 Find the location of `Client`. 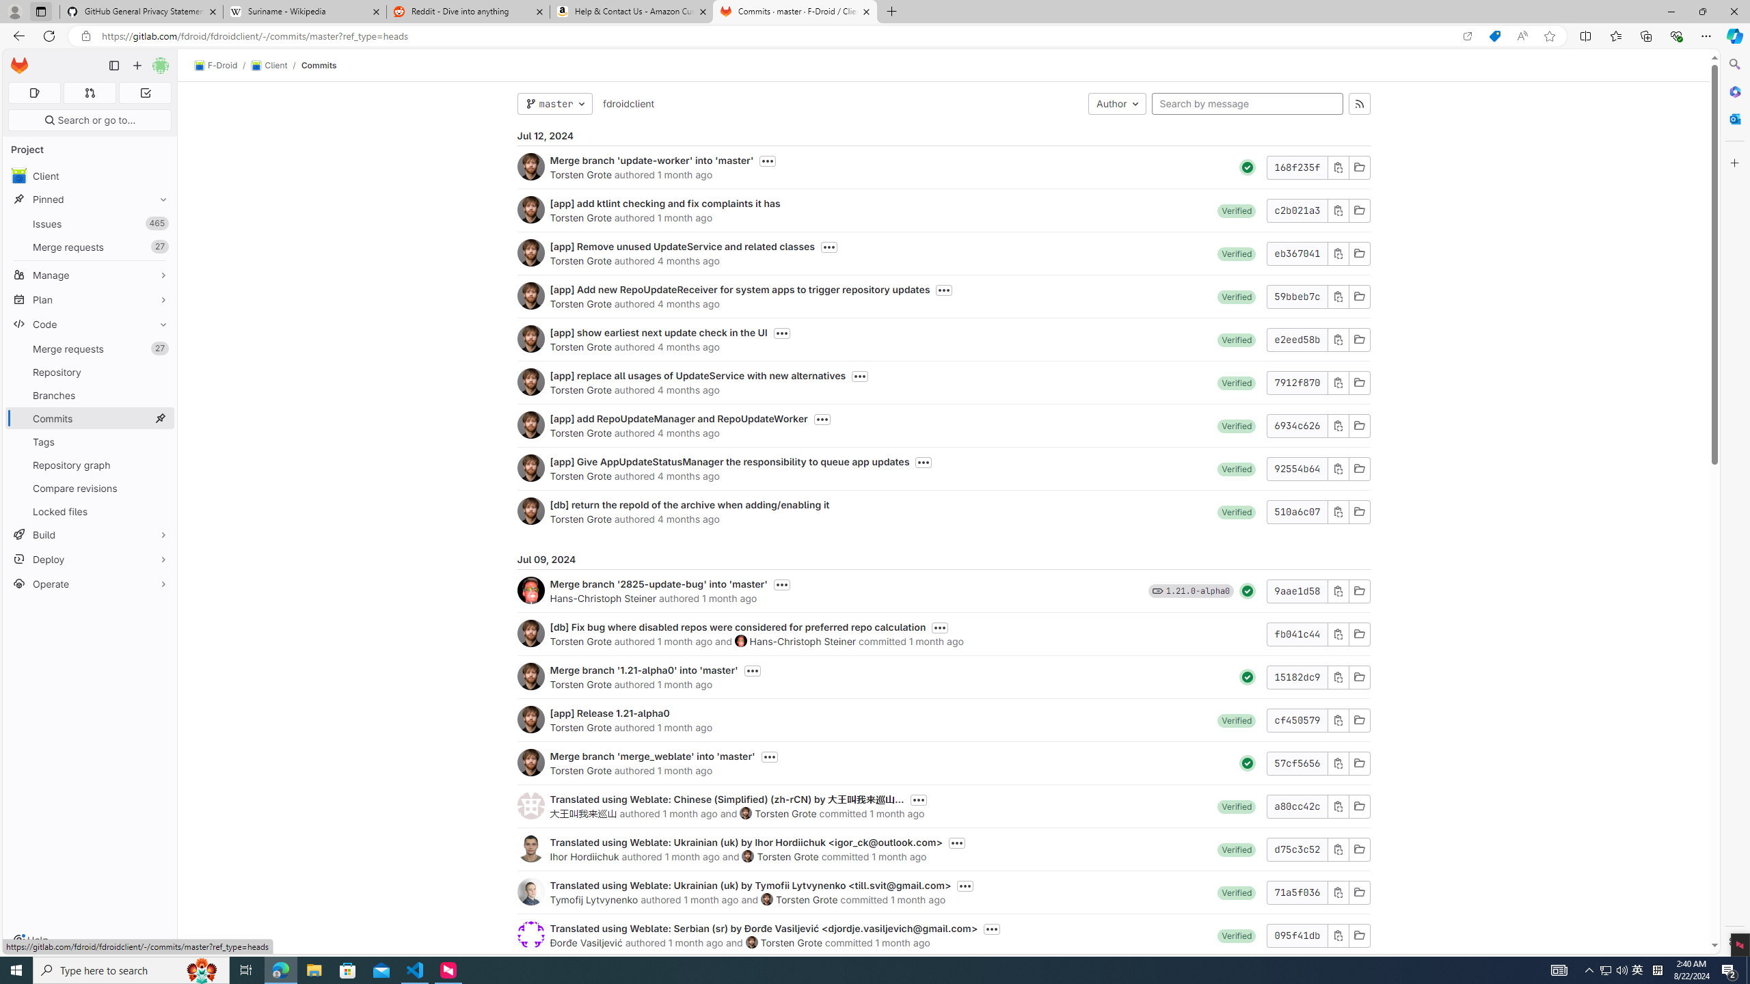

Client is located at coordinates (268, 66).